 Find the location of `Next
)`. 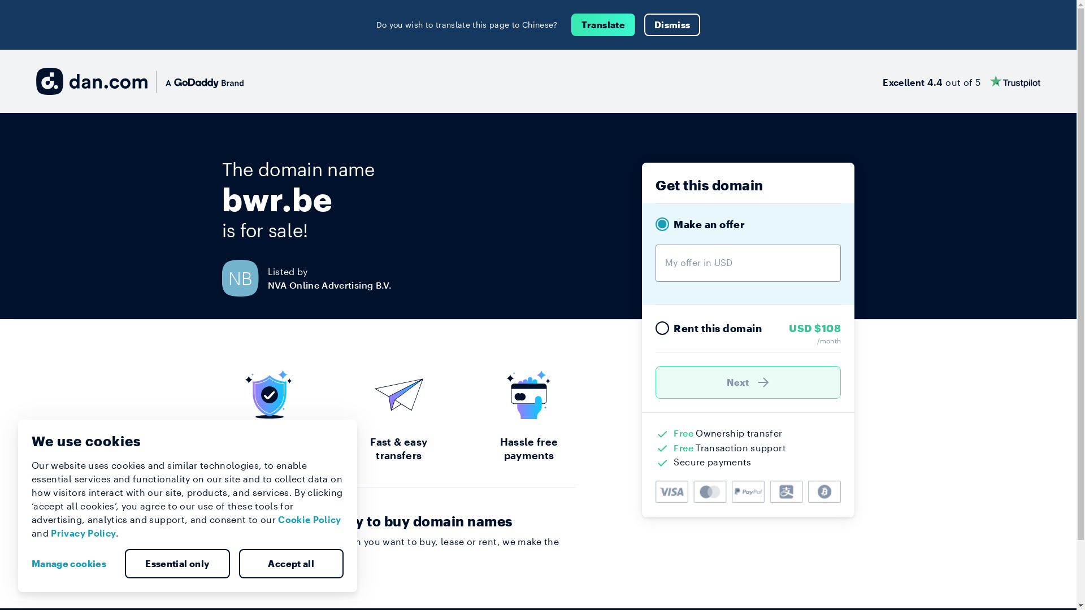

Next
) is located at coordinates (748, 382).